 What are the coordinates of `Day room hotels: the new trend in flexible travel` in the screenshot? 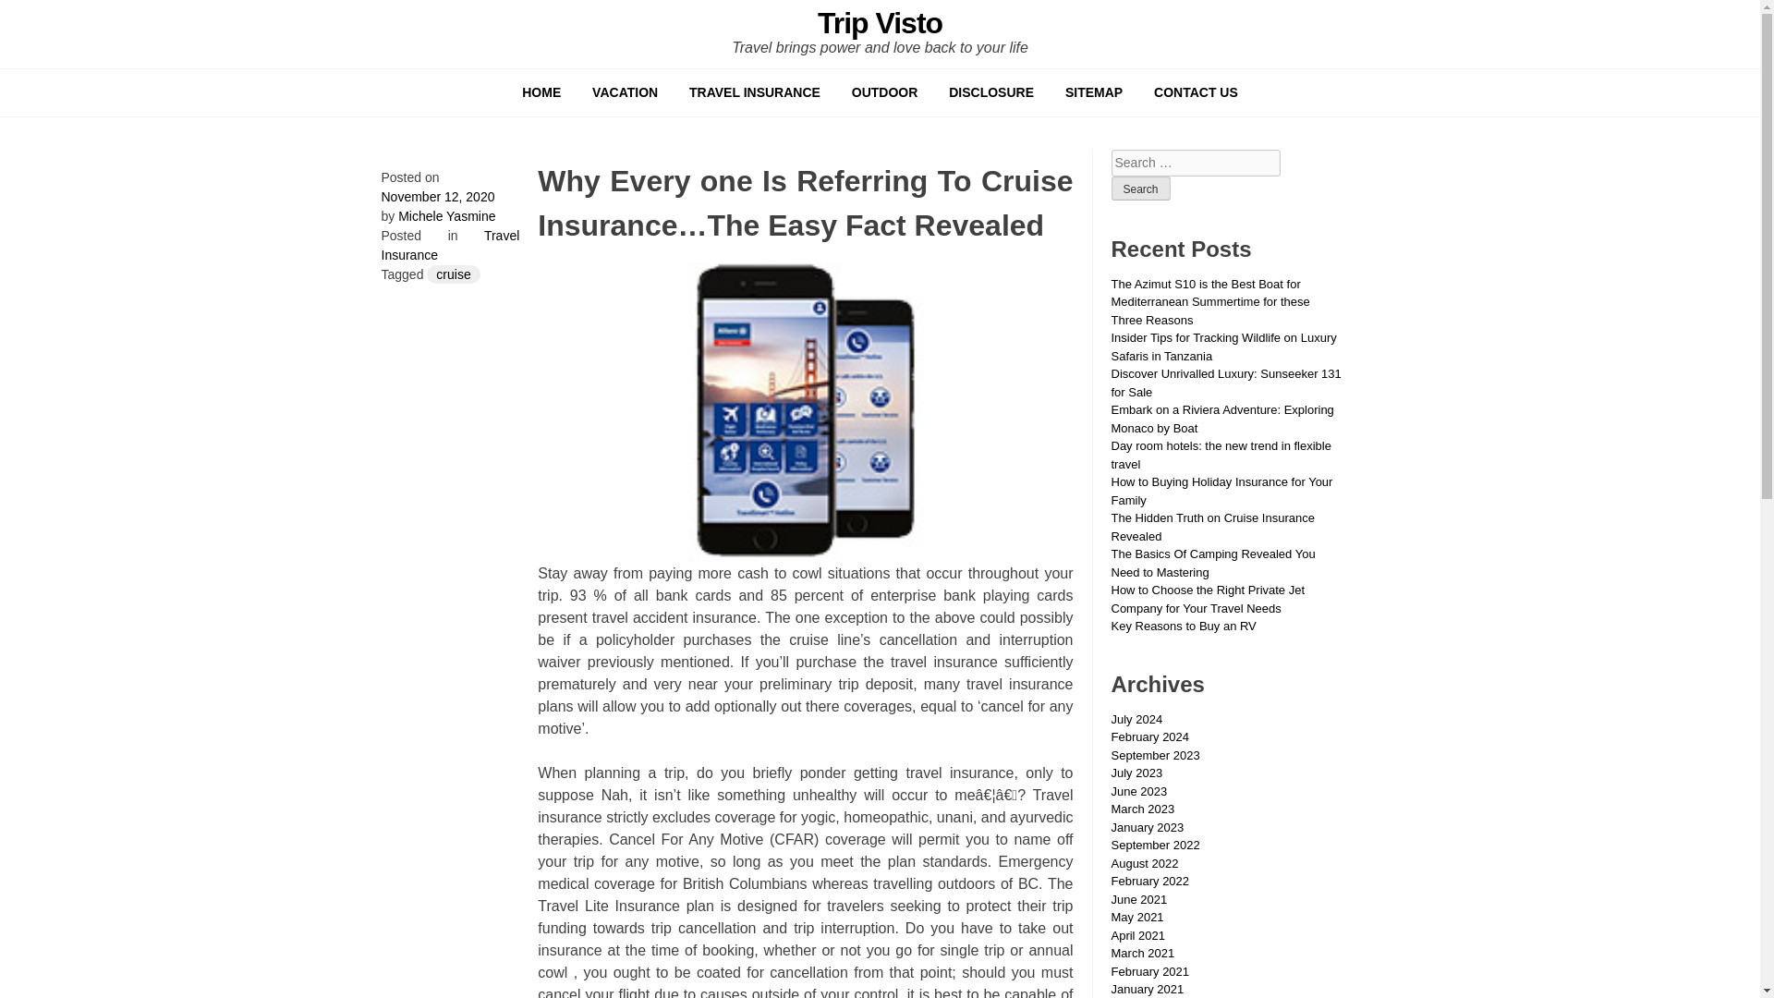 It's located at (1220, 455).